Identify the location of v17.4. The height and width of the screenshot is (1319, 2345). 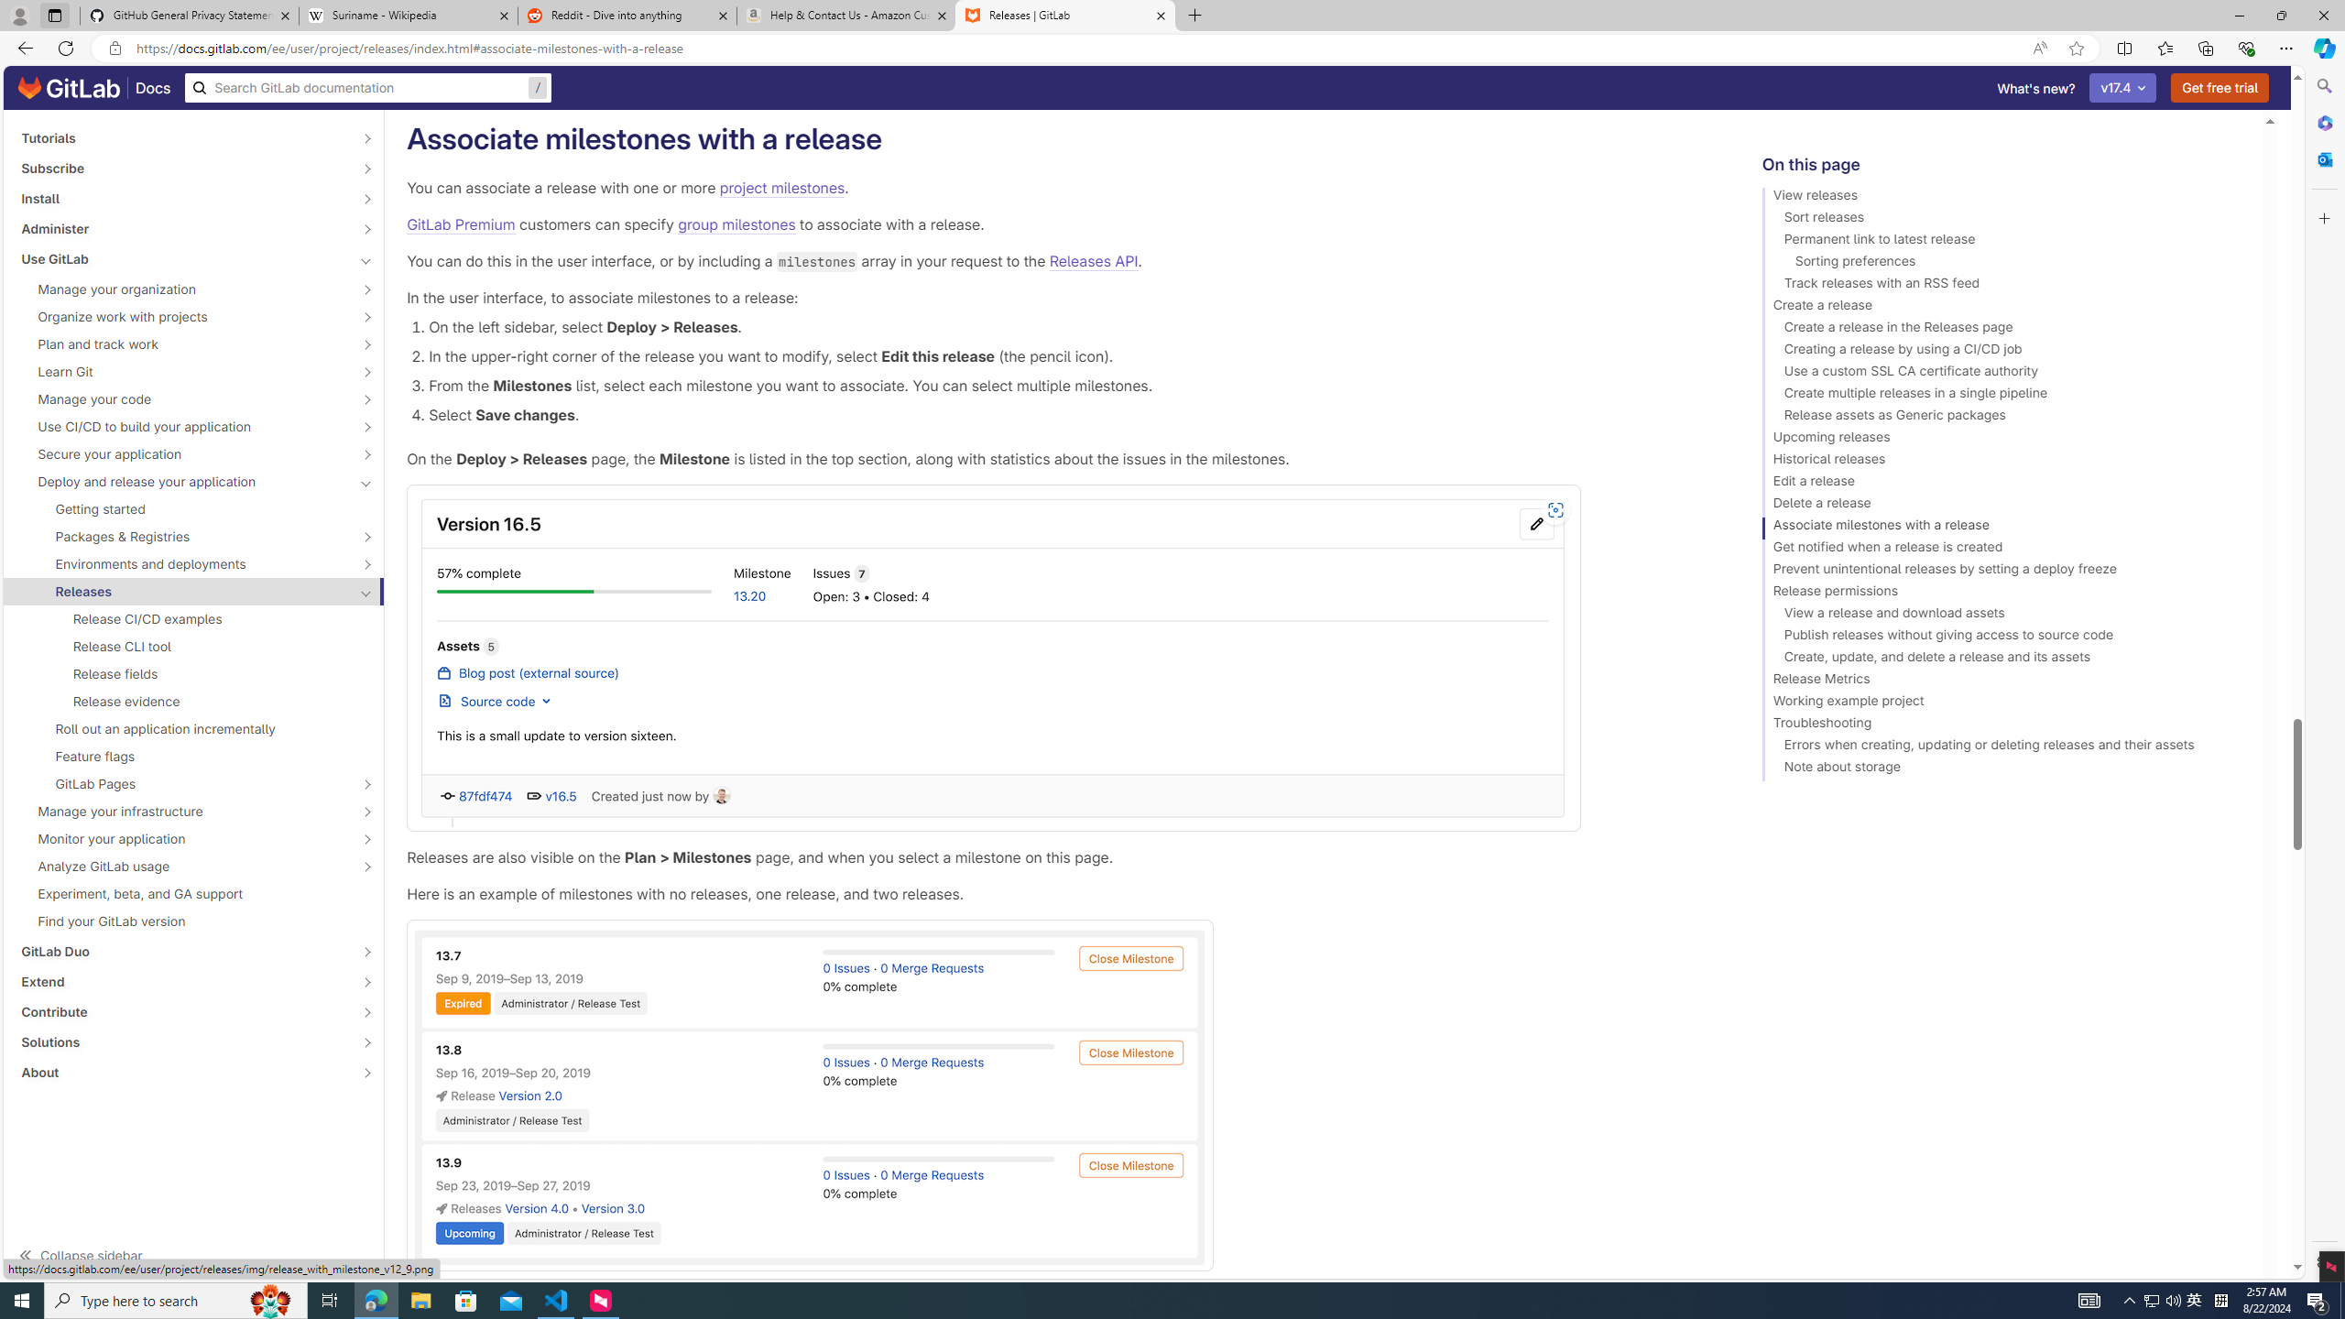
(2123, 88).